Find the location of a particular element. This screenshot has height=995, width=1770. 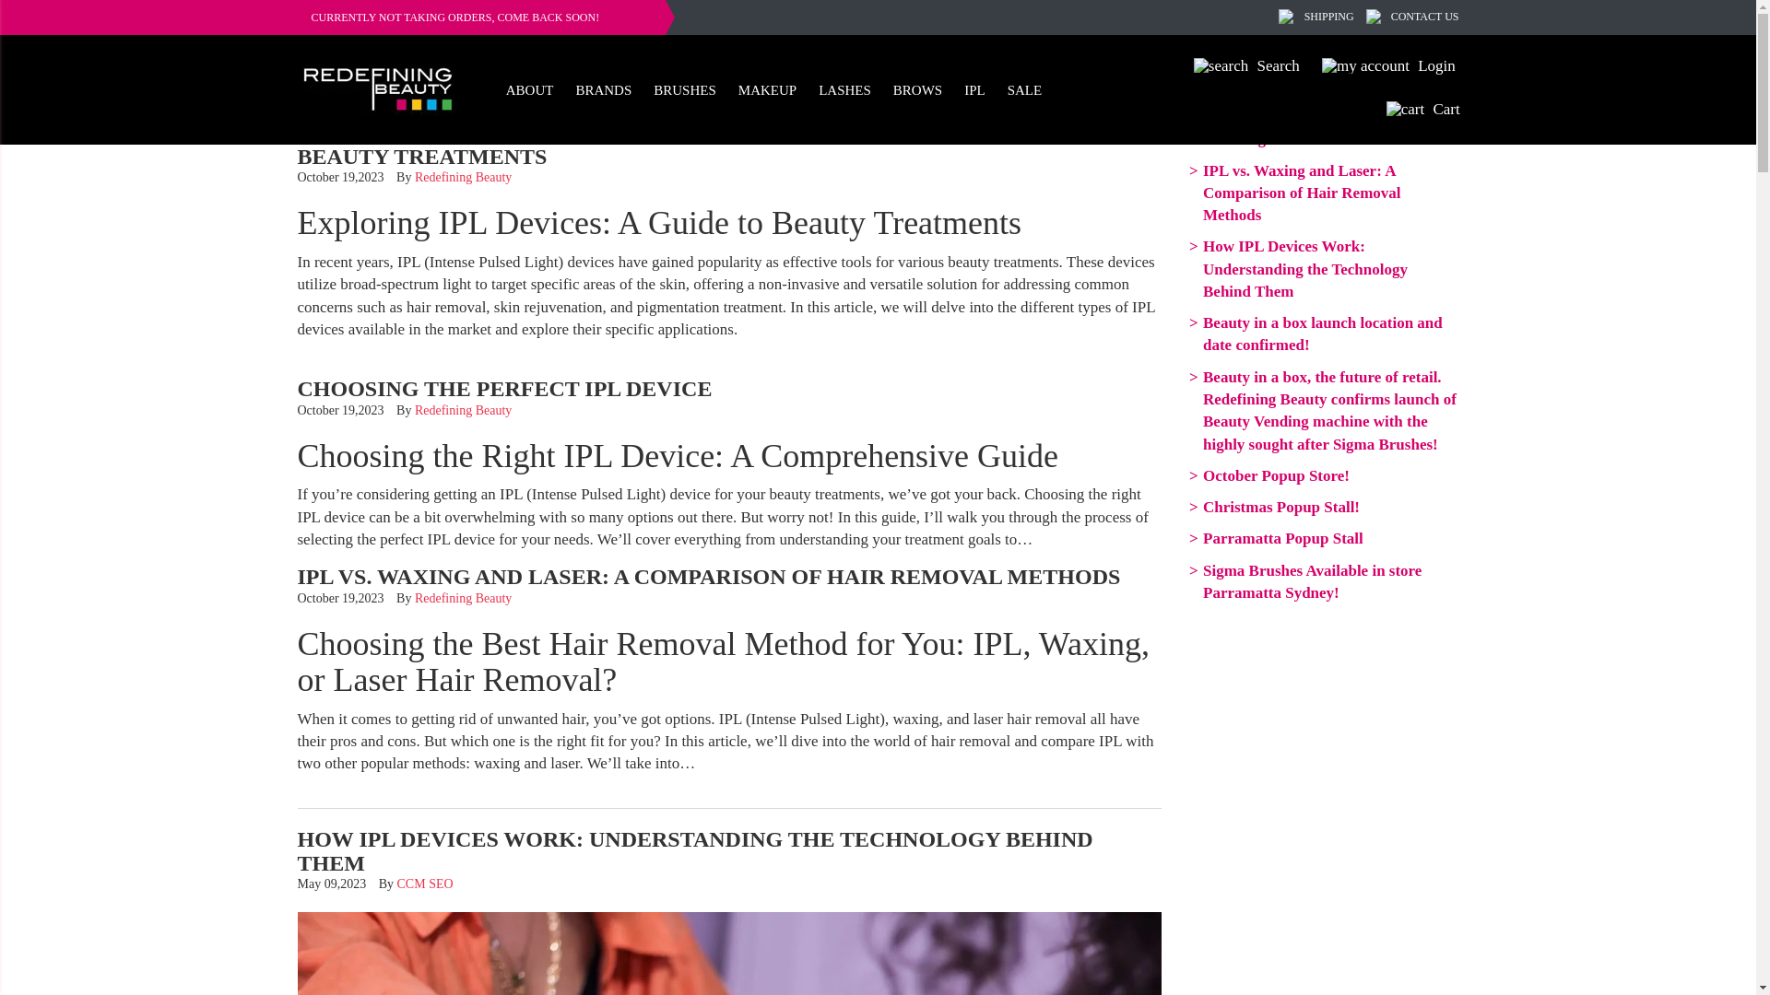

SHIPPING is located at coordinates (1329, 16).